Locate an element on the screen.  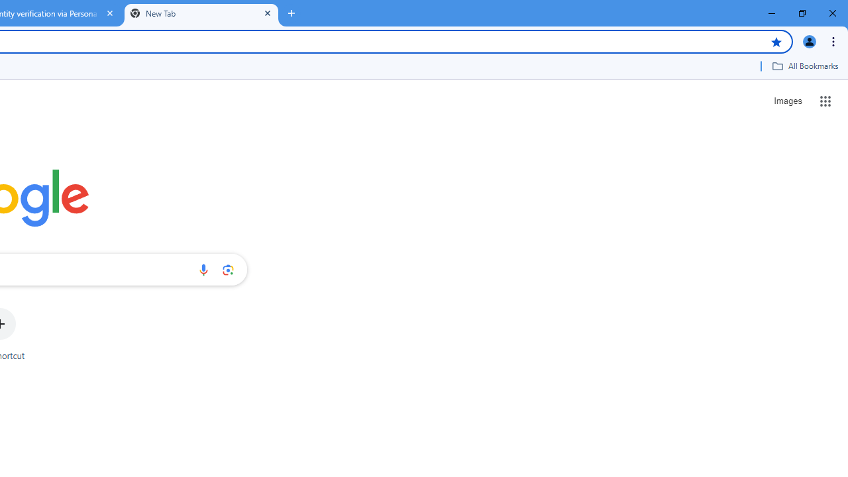
All Bookmarks is located at coordinates (805, 66).